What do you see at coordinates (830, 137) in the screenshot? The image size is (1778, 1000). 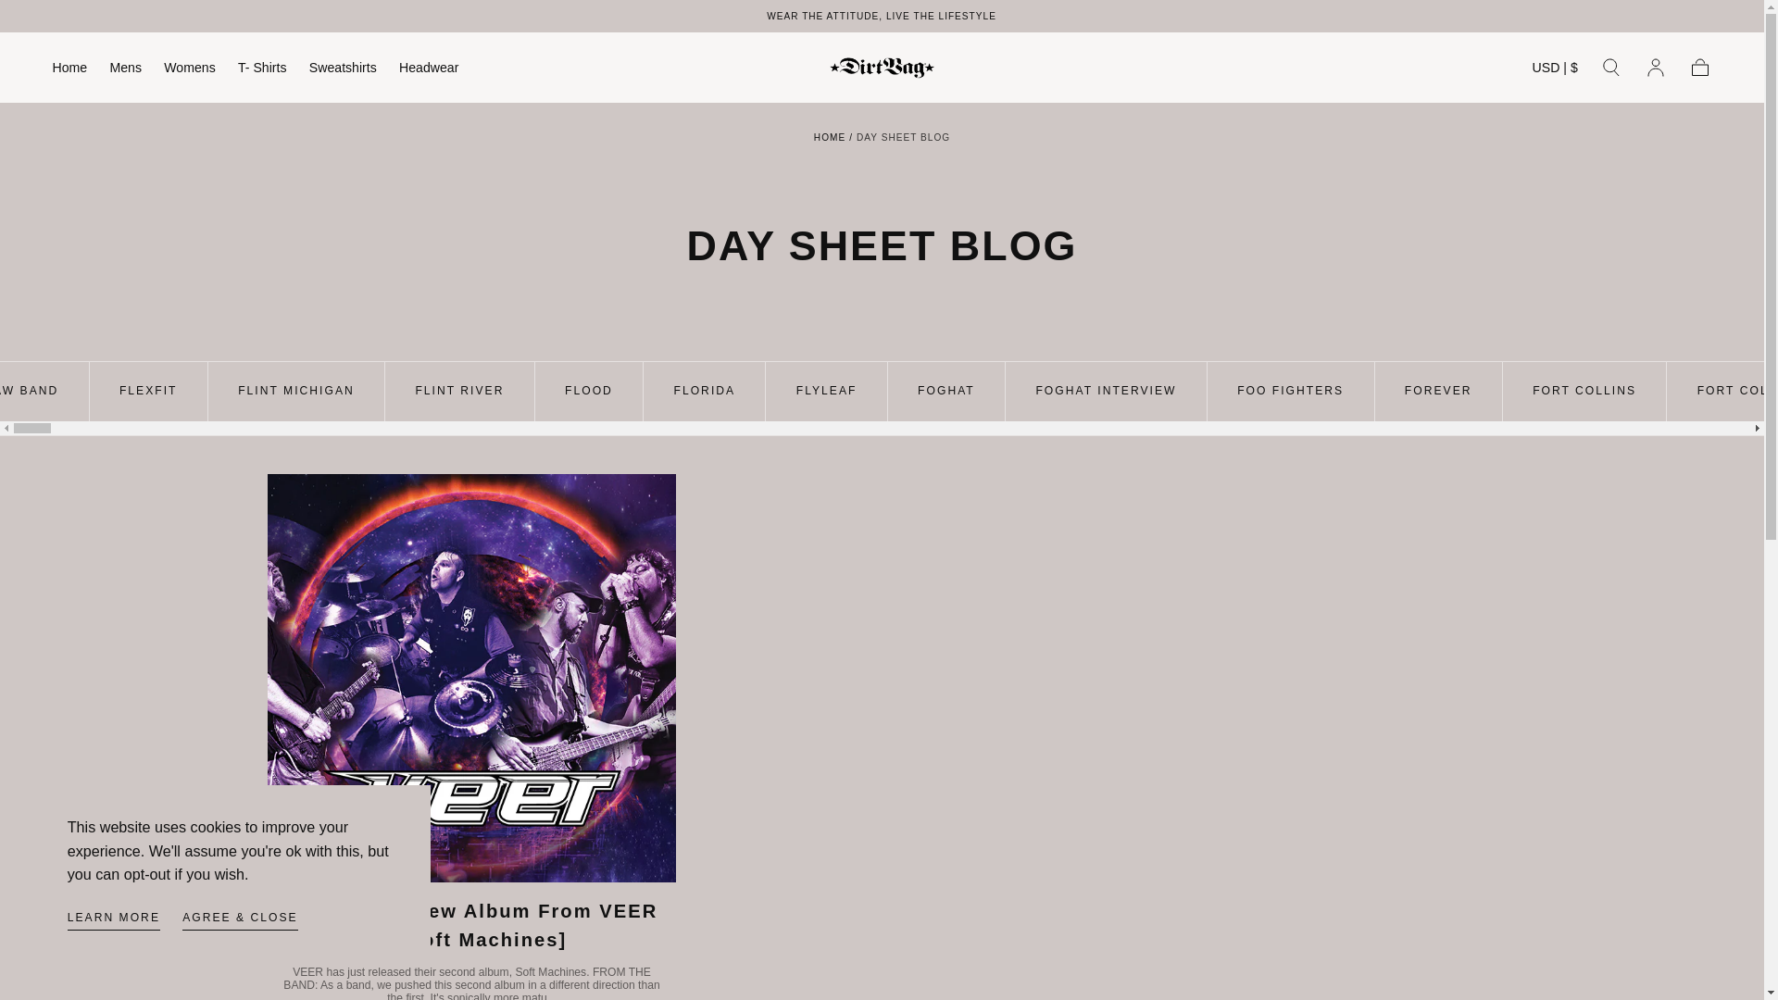 I see `HOME` at bounding box center [830, 137].